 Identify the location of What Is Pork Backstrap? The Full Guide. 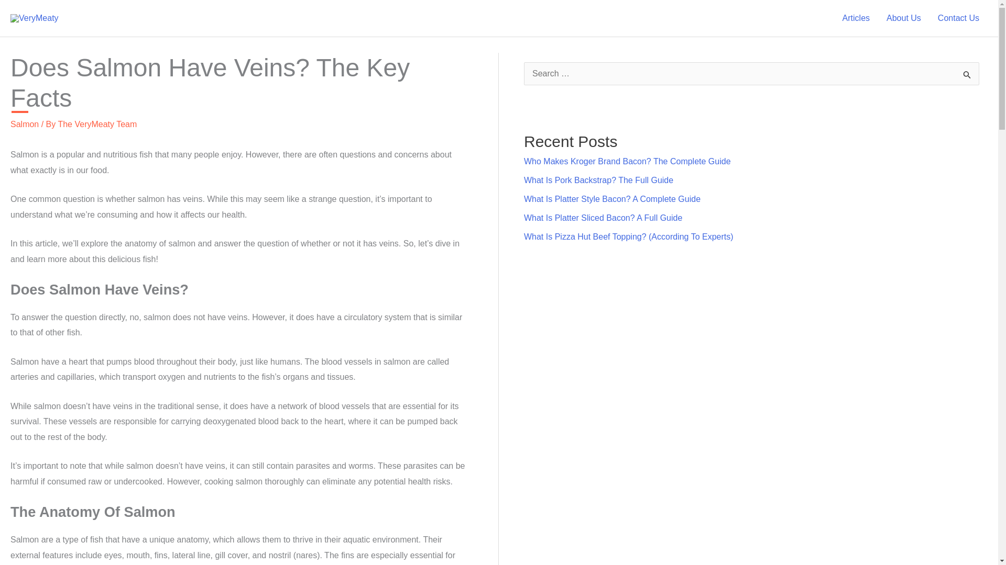
(598, 180).